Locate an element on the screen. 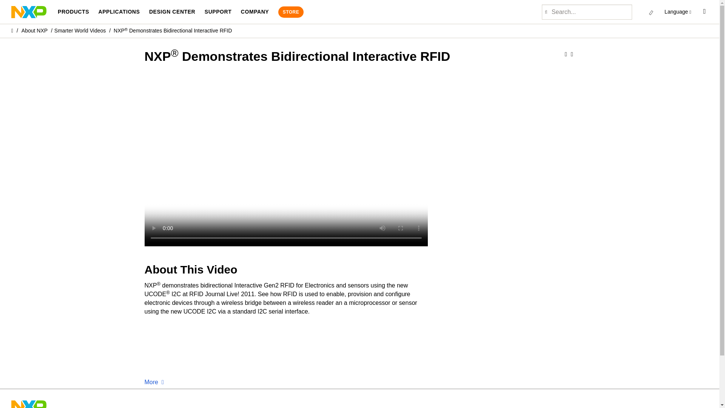  PRODUCTS is located at coordinates (73, 12).